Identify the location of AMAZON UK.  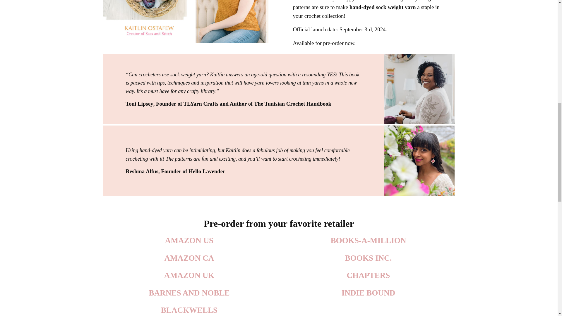
(189, 275).